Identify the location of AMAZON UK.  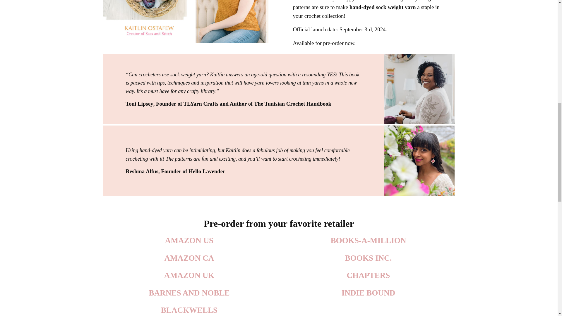
(189, 275).